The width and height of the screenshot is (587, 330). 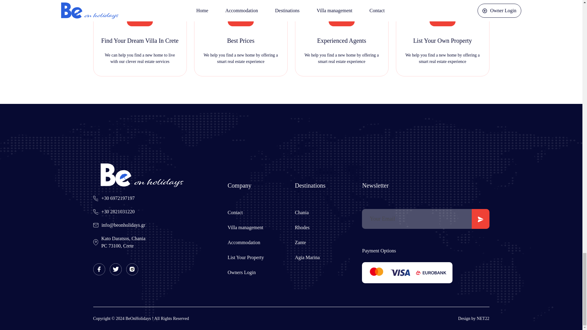 What do you see at coordinates (246, 257) in the screenshot?
I see `List Your Property` at bounding box center [246, 257].